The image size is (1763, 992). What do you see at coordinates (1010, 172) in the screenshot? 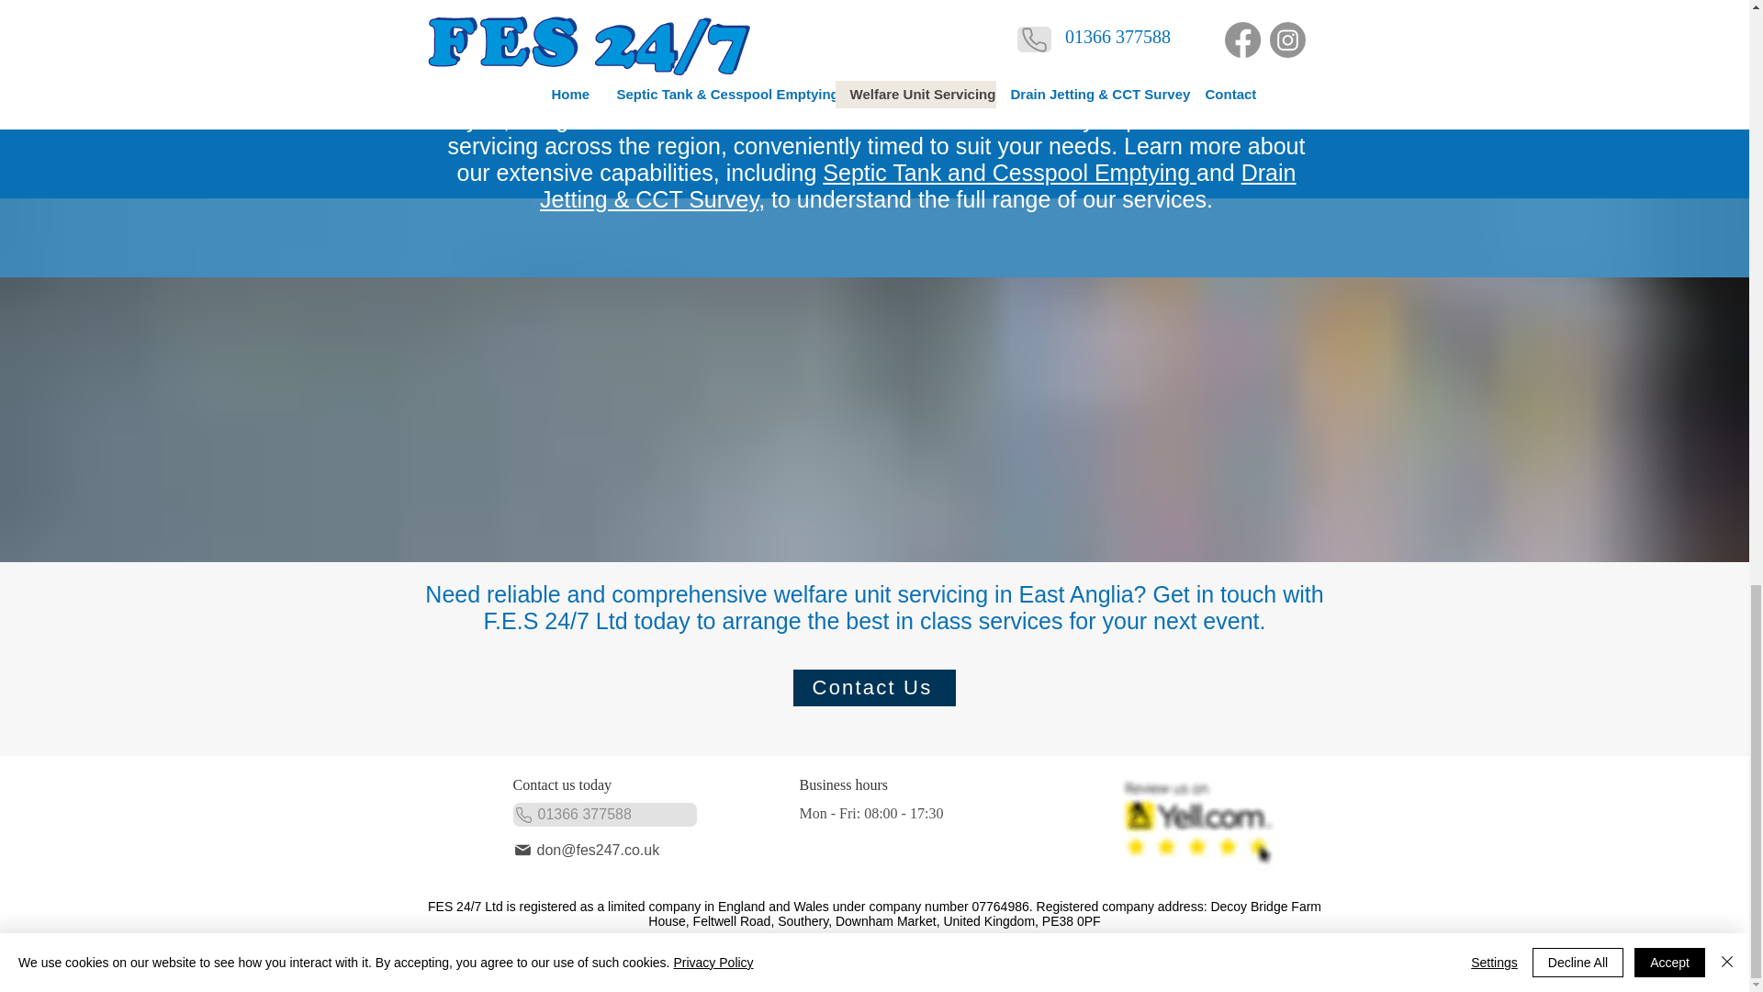
I see `Septic Tank and Cesspool Emptying` at bounding box center [1010, 172].